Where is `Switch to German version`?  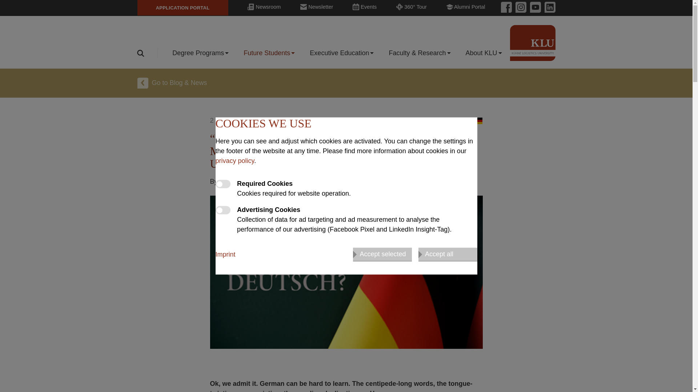
Switch to German version is located at coordinates (478, 121).